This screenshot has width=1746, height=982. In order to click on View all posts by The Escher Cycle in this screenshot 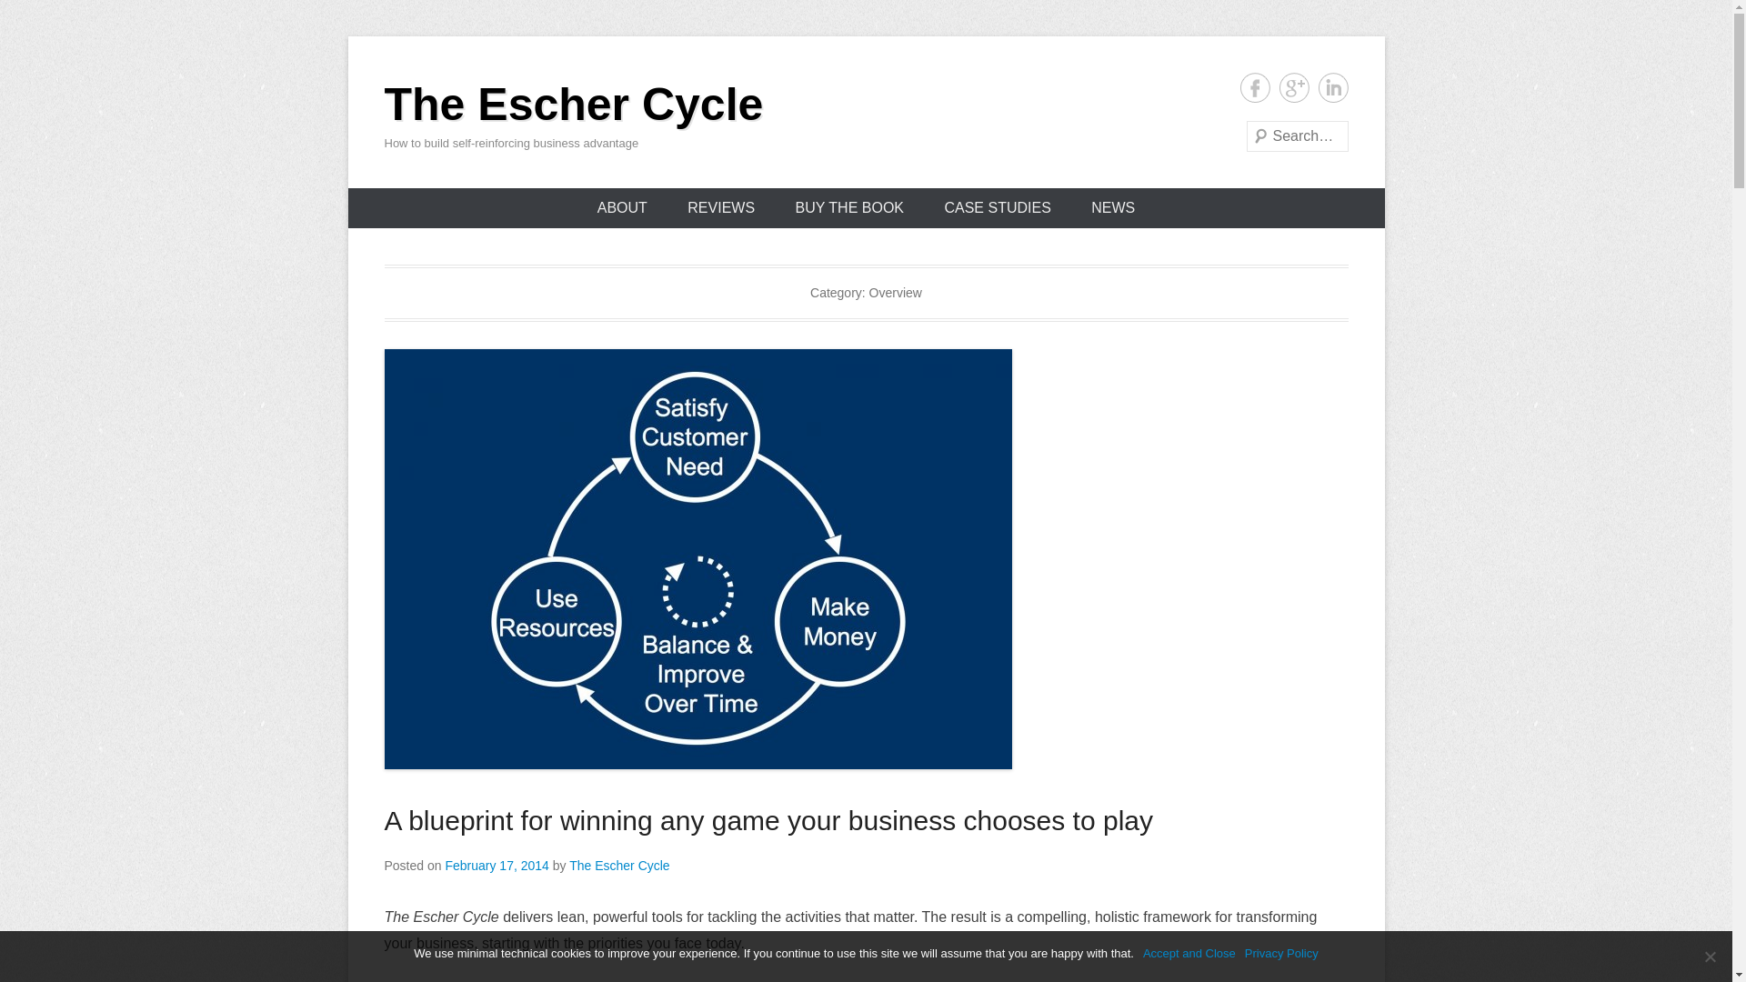, I will do `click(618, 866)`.